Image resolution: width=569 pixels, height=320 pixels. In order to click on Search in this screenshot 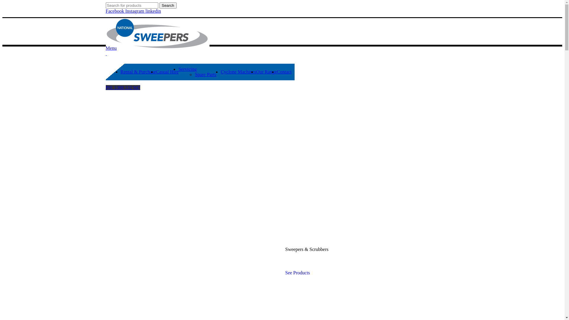, I will do `click(168, 5)`.